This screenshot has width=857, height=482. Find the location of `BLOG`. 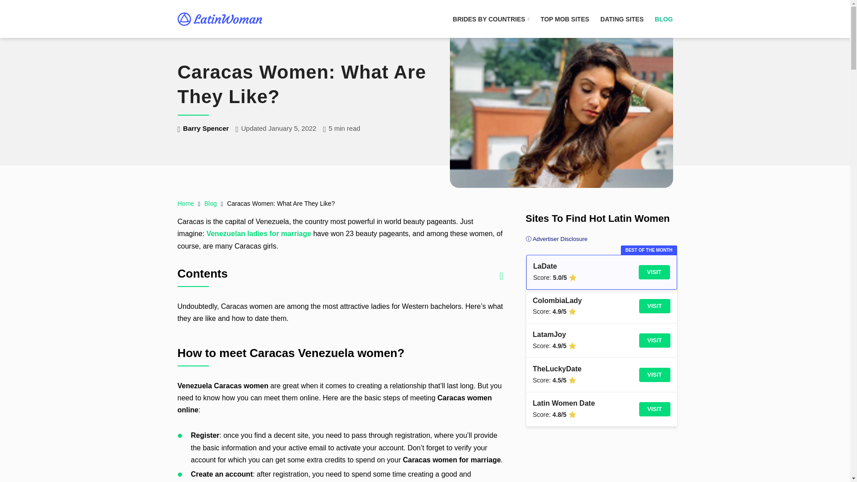

BLOG is located at coordinates (663, 18).